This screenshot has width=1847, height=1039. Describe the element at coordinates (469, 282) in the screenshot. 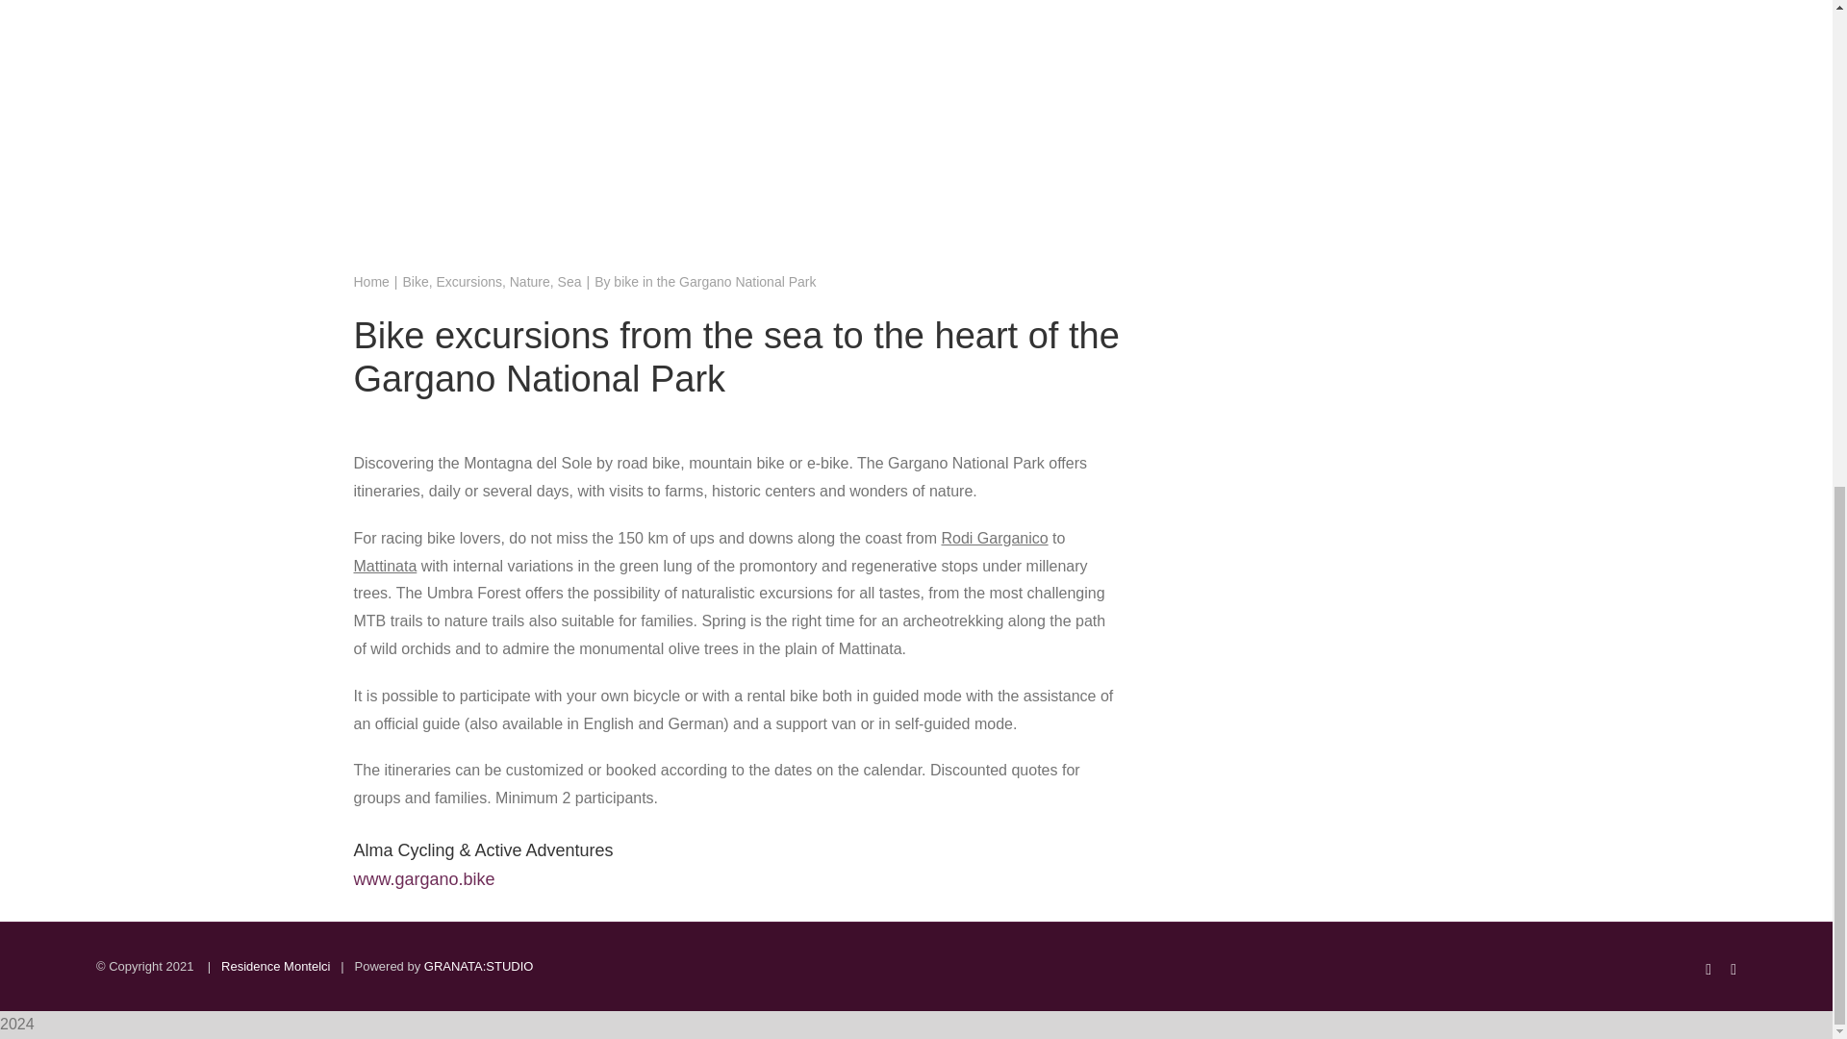

I see `Excursions` at that location.